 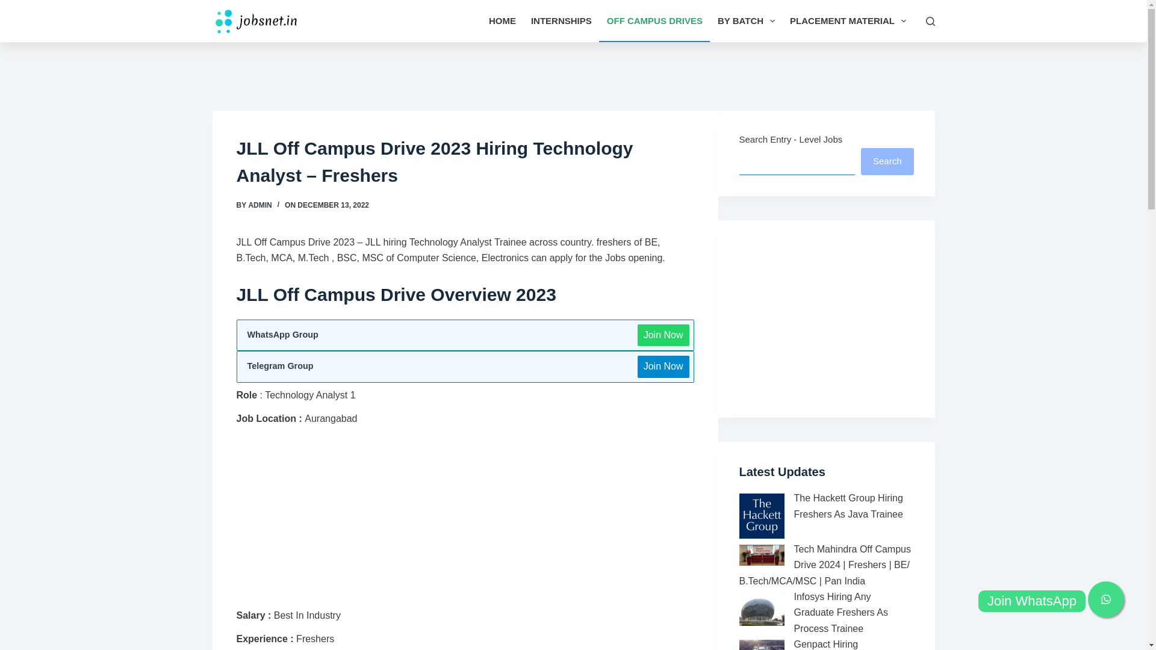 What do you see at coordinates (260, 205) in the screenshot?
I see `Posts by Admin` at bounding box center [260, 205].